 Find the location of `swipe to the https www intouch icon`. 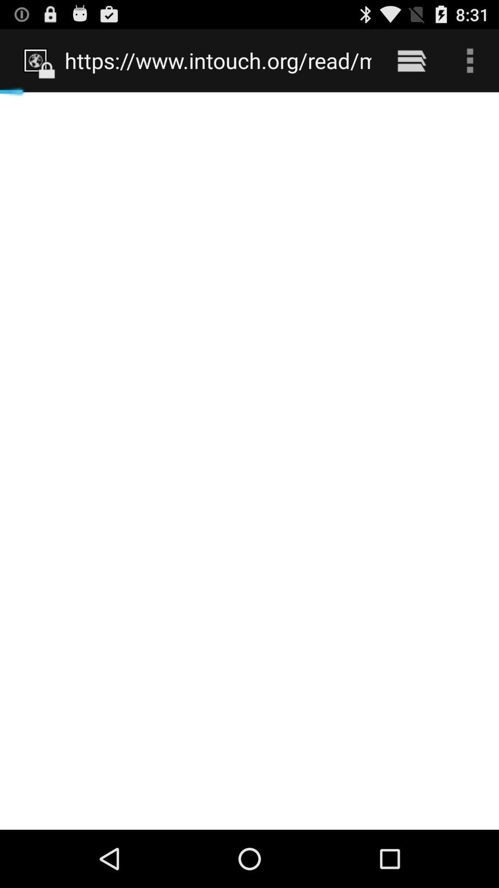

swipe to the https www intouch icon is located at coordinates (218, 60).